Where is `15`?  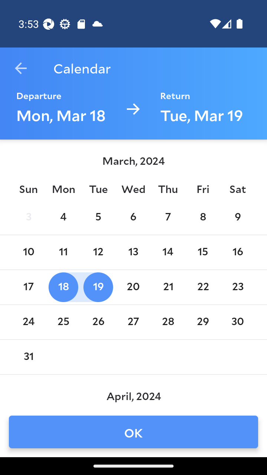
15 is located at coordinates (202, 252).